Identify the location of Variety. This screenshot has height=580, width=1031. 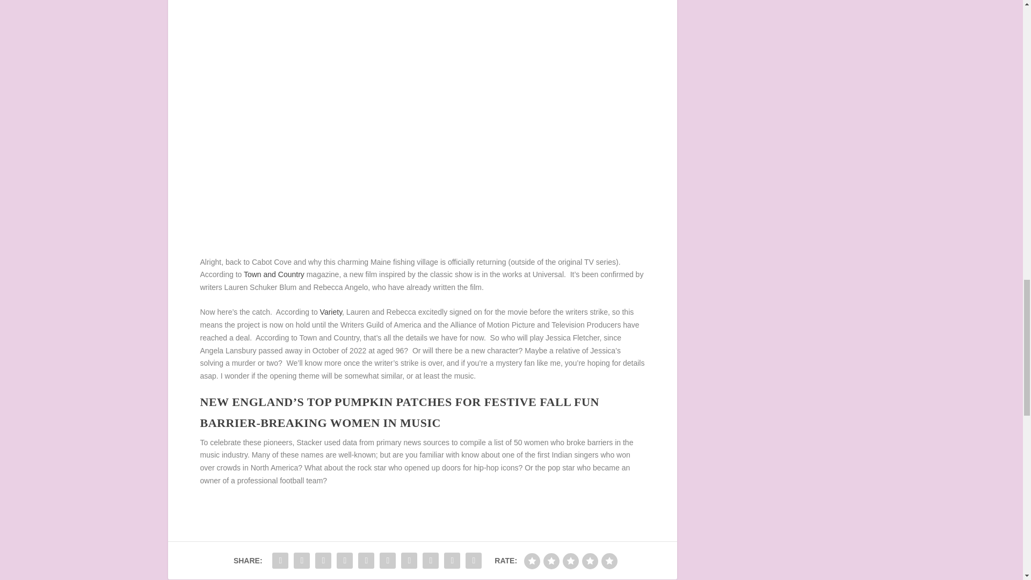
(331, 311).